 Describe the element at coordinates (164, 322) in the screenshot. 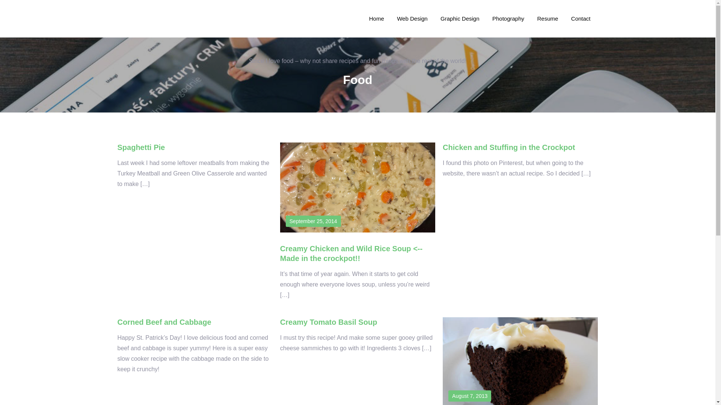

I see `Corned Beef and Cabbage` at that location.